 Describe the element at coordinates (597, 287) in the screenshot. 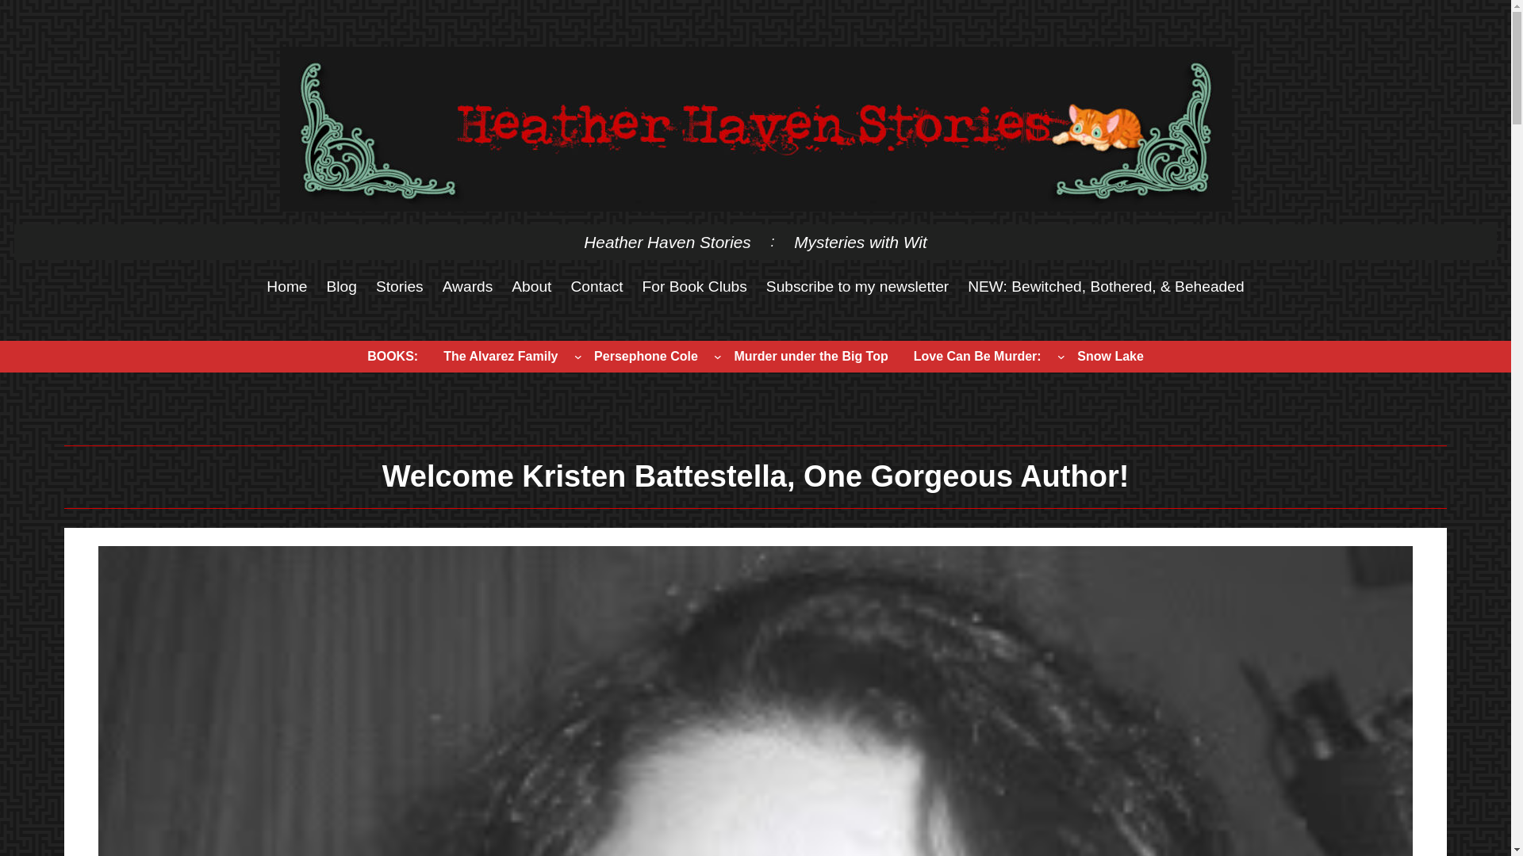

I see `Contact` at that location.